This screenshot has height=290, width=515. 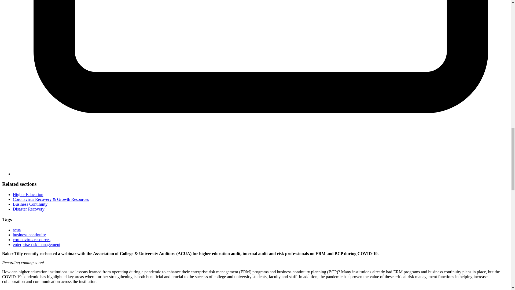 I want to click on Business Continuity, so click(x=30, y=204).